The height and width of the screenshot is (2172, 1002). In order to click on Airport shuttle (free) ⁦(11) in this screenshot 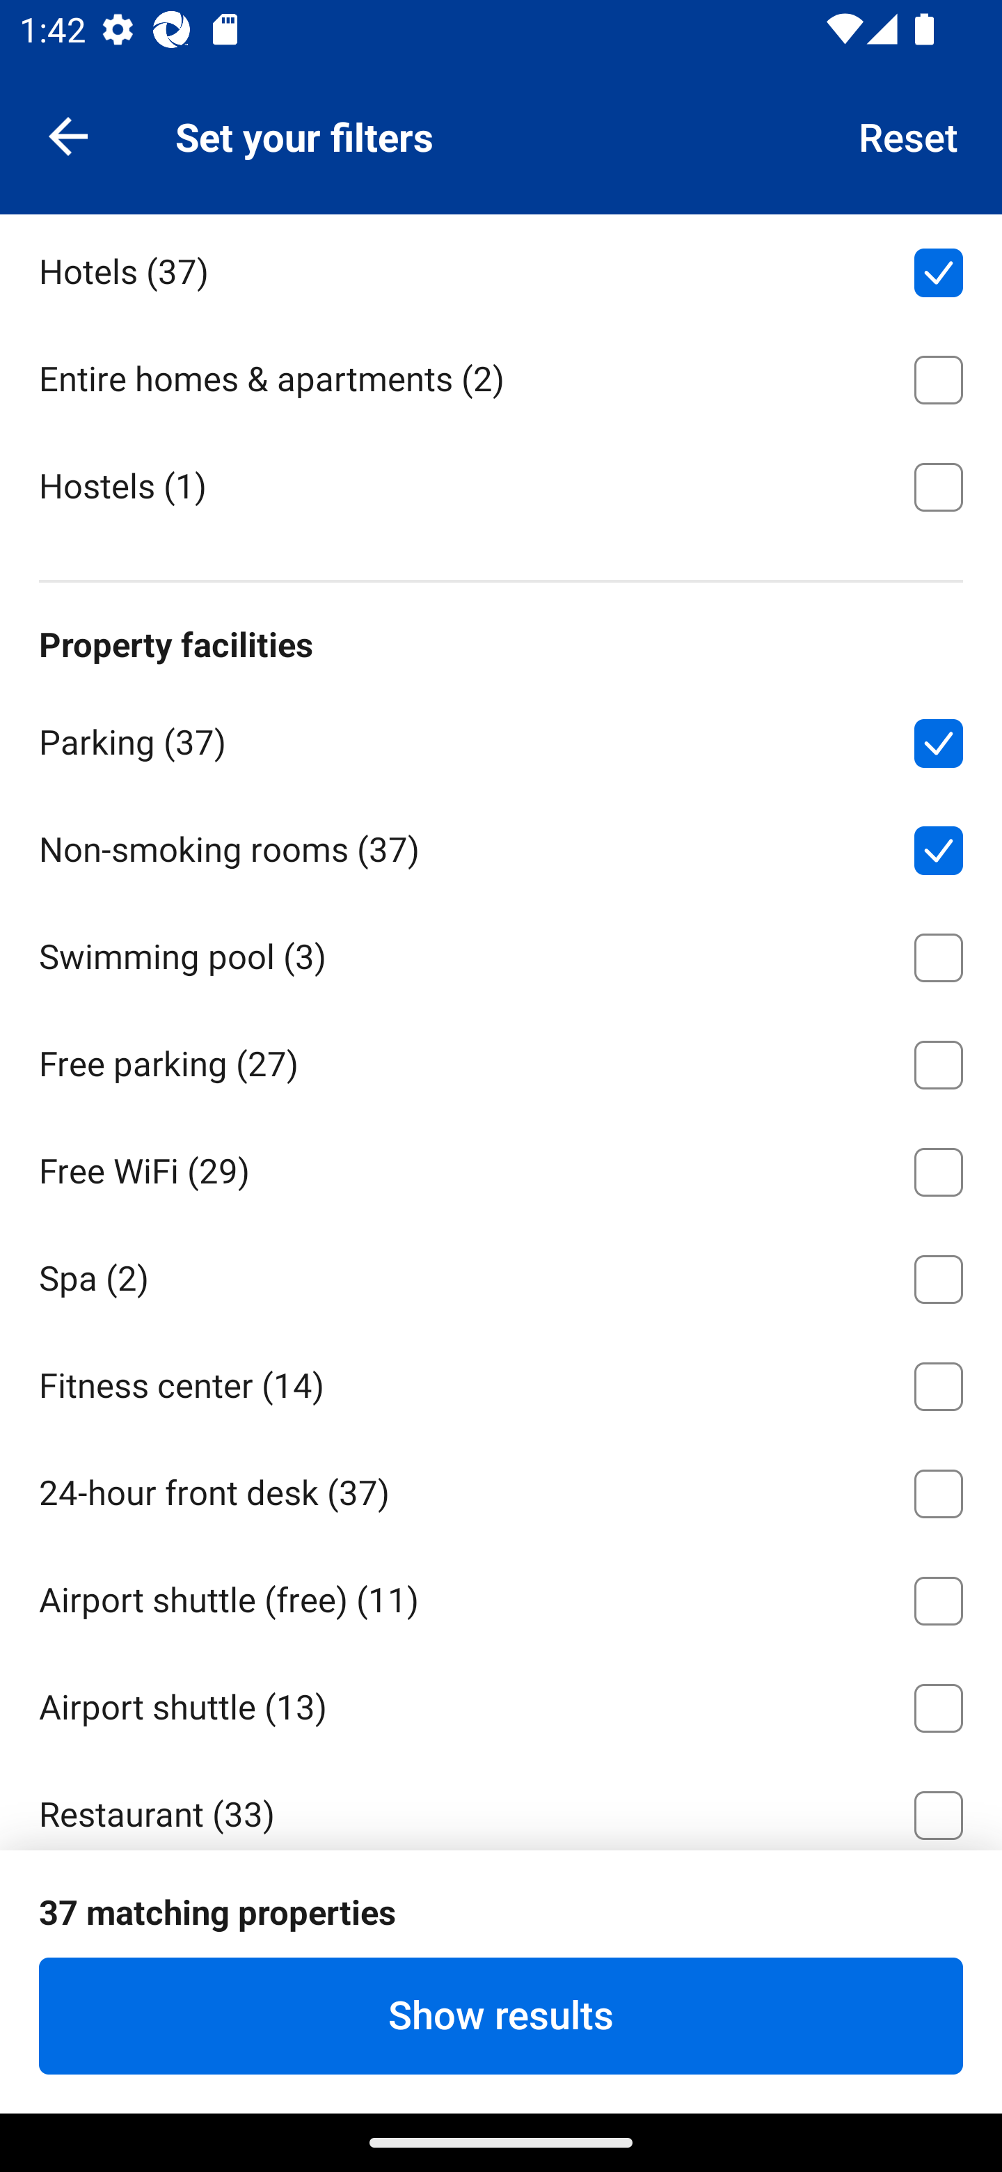, I will do `click(501, 1596)`.